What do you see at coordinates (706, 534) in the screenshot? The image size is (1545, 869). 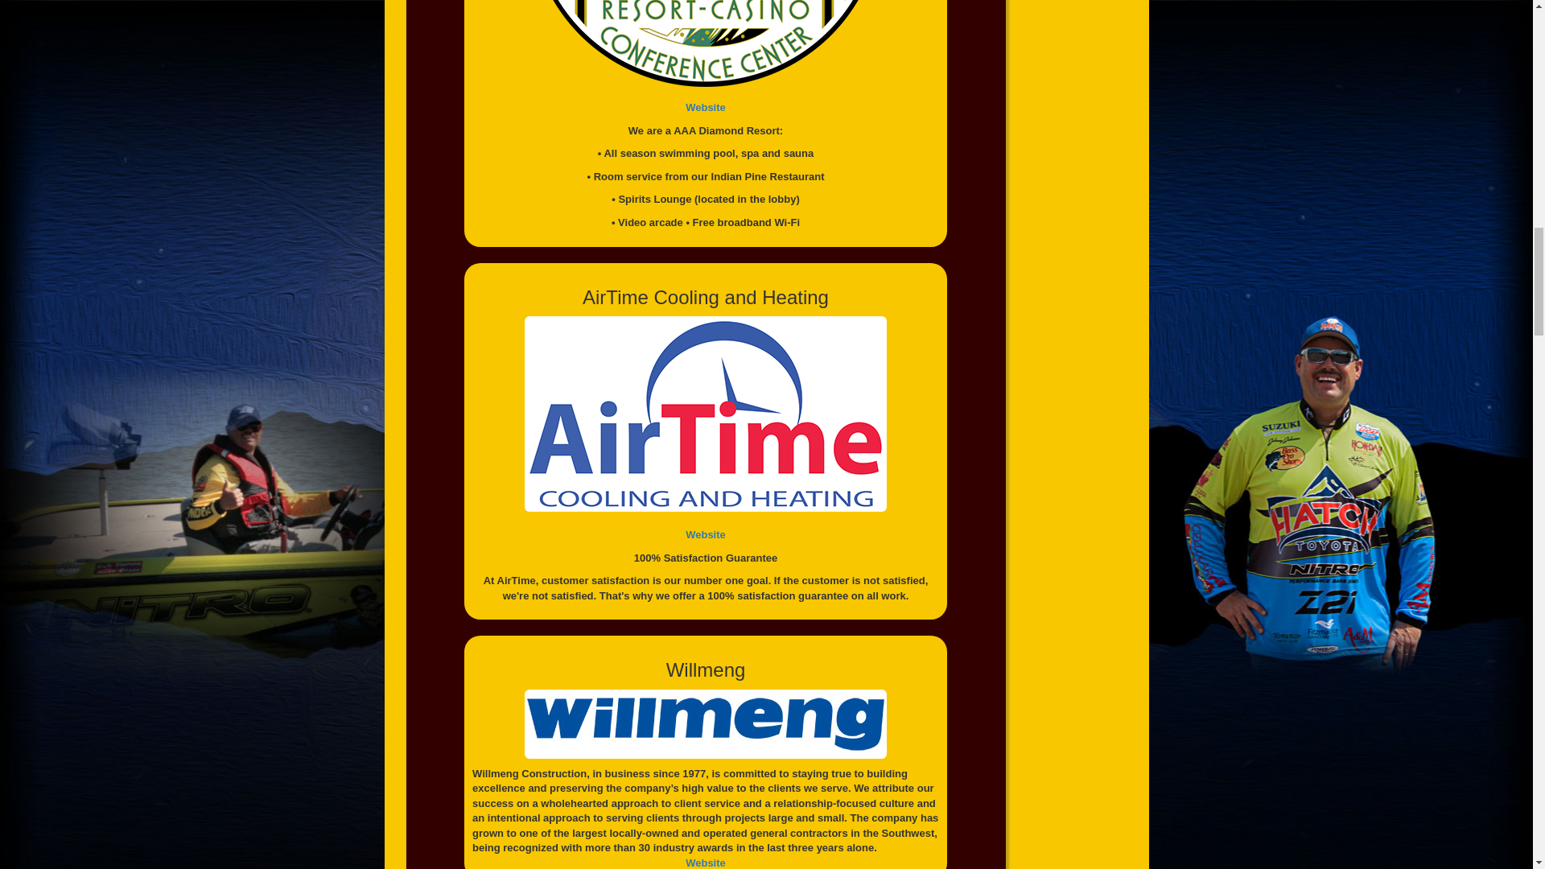 I see `Website` at bounding box center [706, 534].